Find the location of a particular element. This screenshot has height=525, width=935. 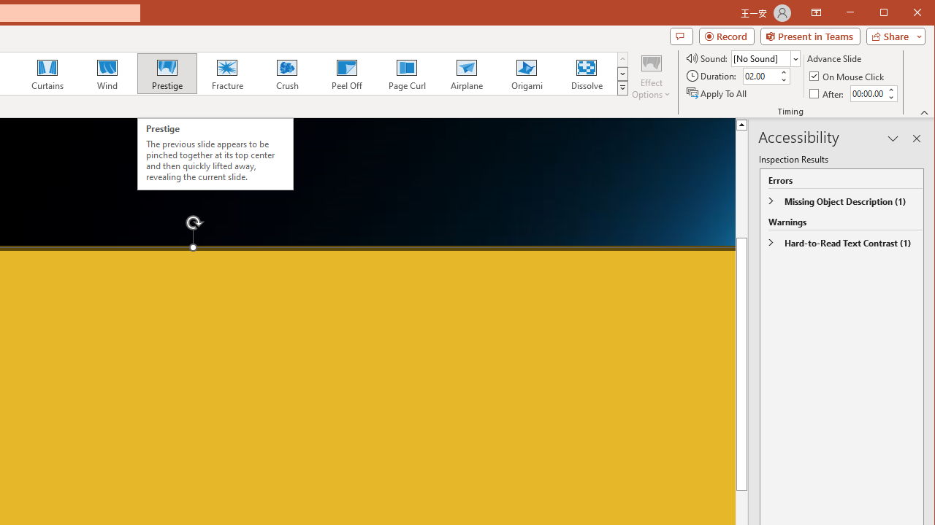

Curtains is located at coordinates (47, 73).